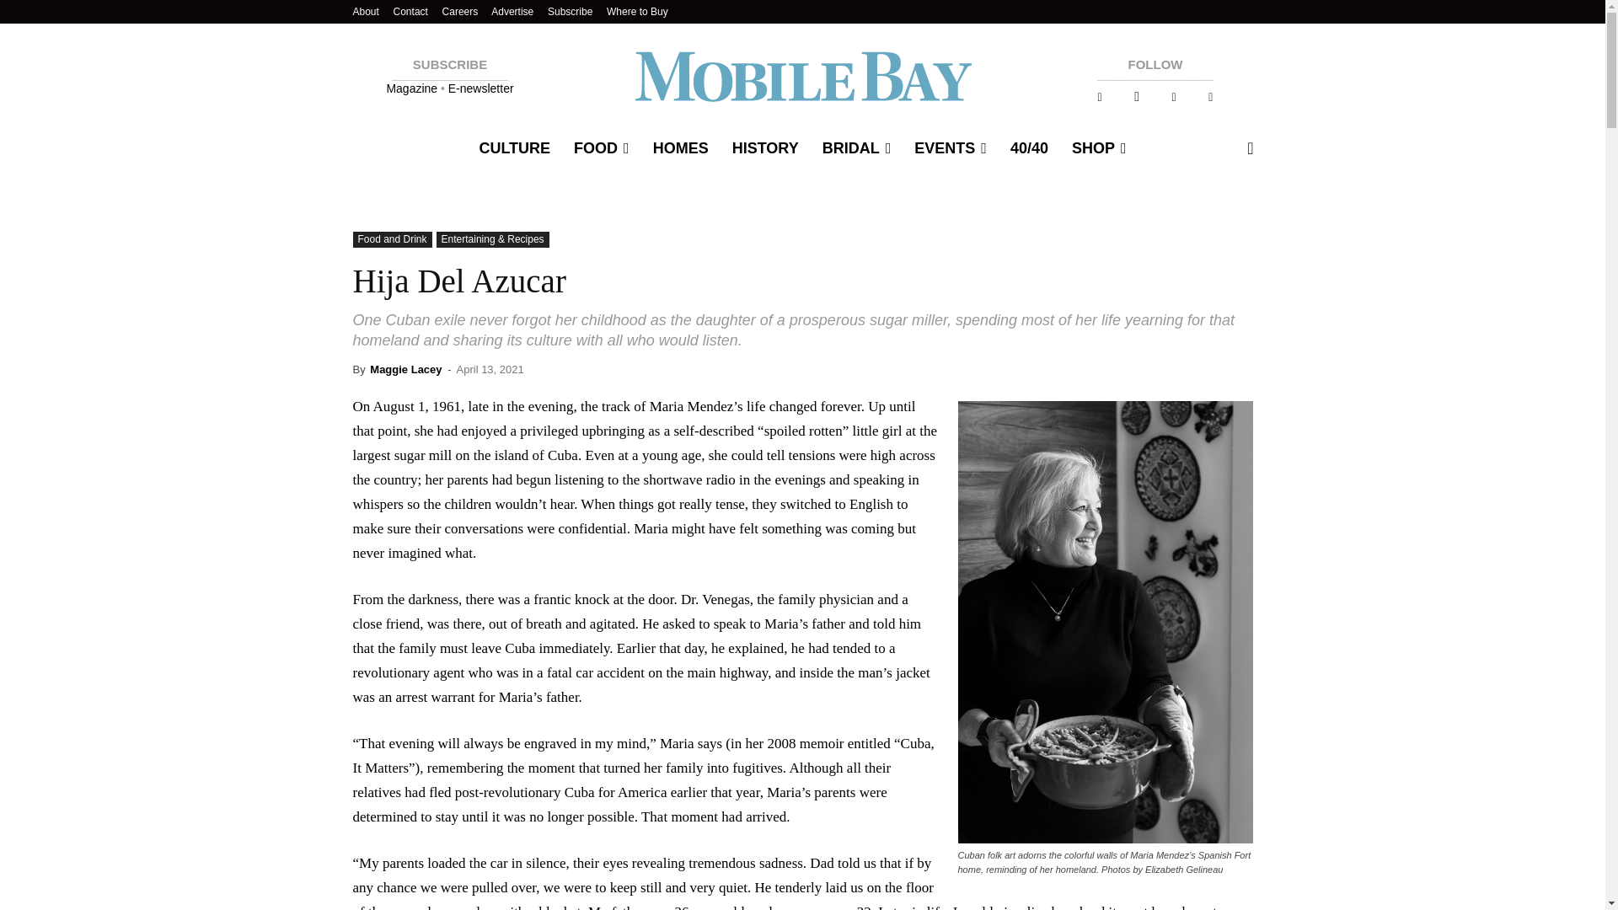  I want to click on Twitter, so click(1210, 97).